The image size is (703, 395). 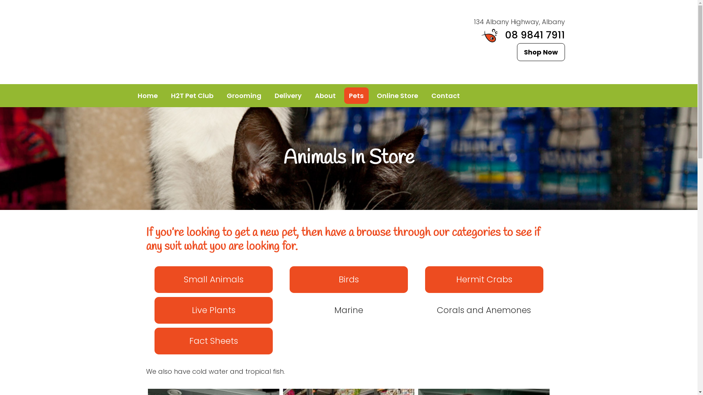 I want to click on H2T Pet Club, so click(x=193, y=96).